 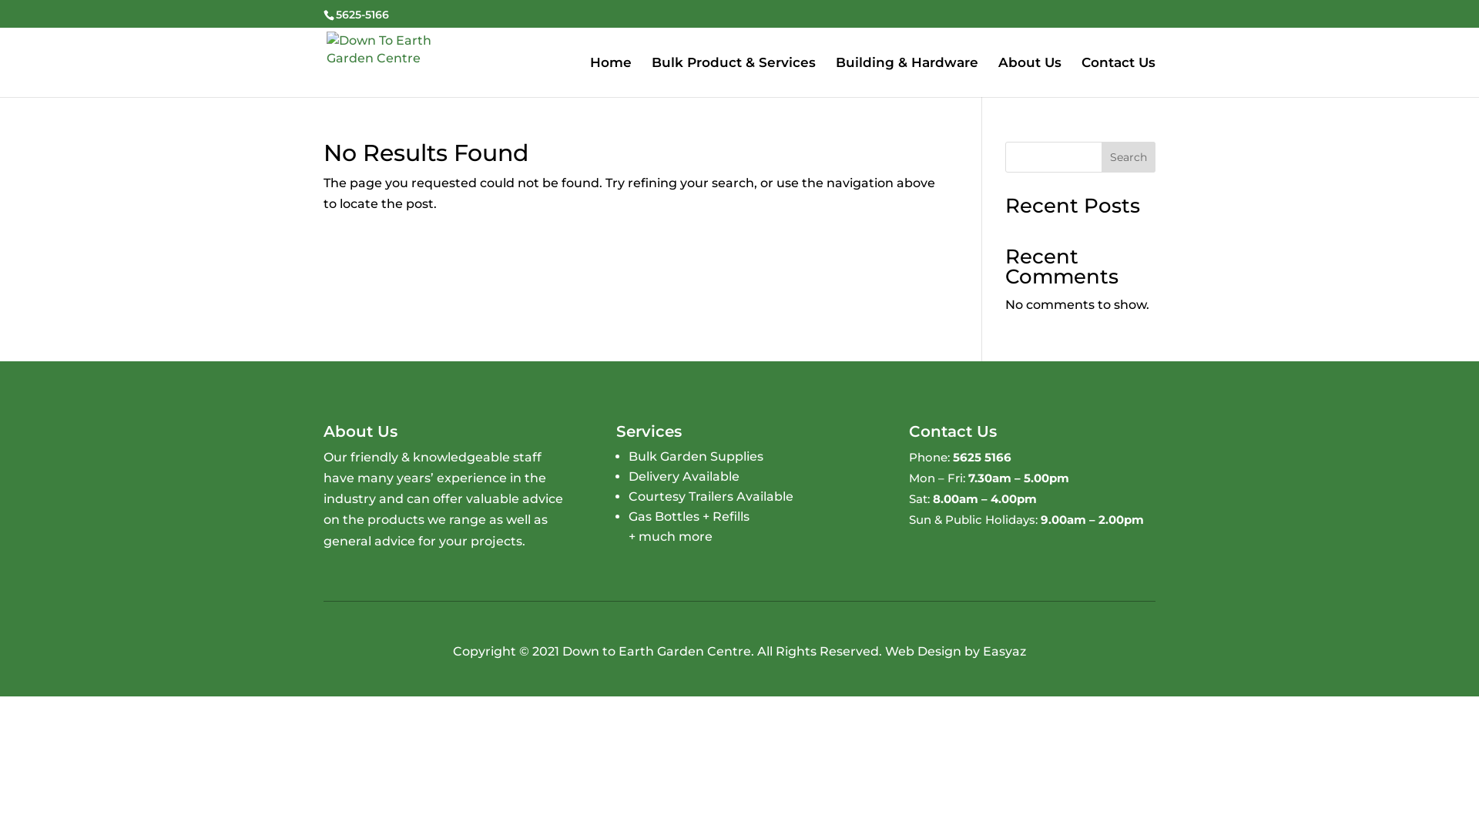 What do you see at coordinates (733, 77) in the screenshot?
I see `Bulk Product & Services` at bounding box center [733, 77].